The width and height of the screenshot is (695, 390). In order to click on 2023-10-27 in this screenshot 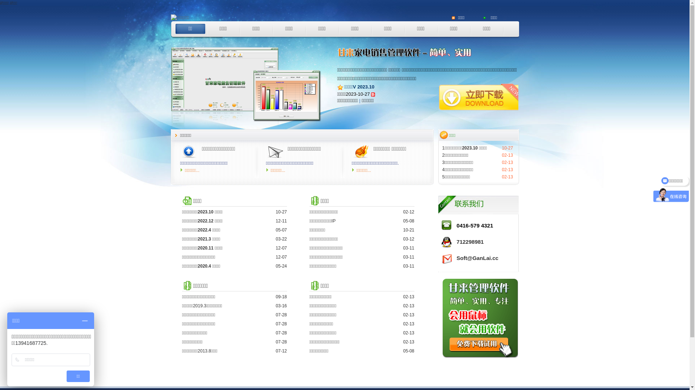, I will do `click(358, 94)`.